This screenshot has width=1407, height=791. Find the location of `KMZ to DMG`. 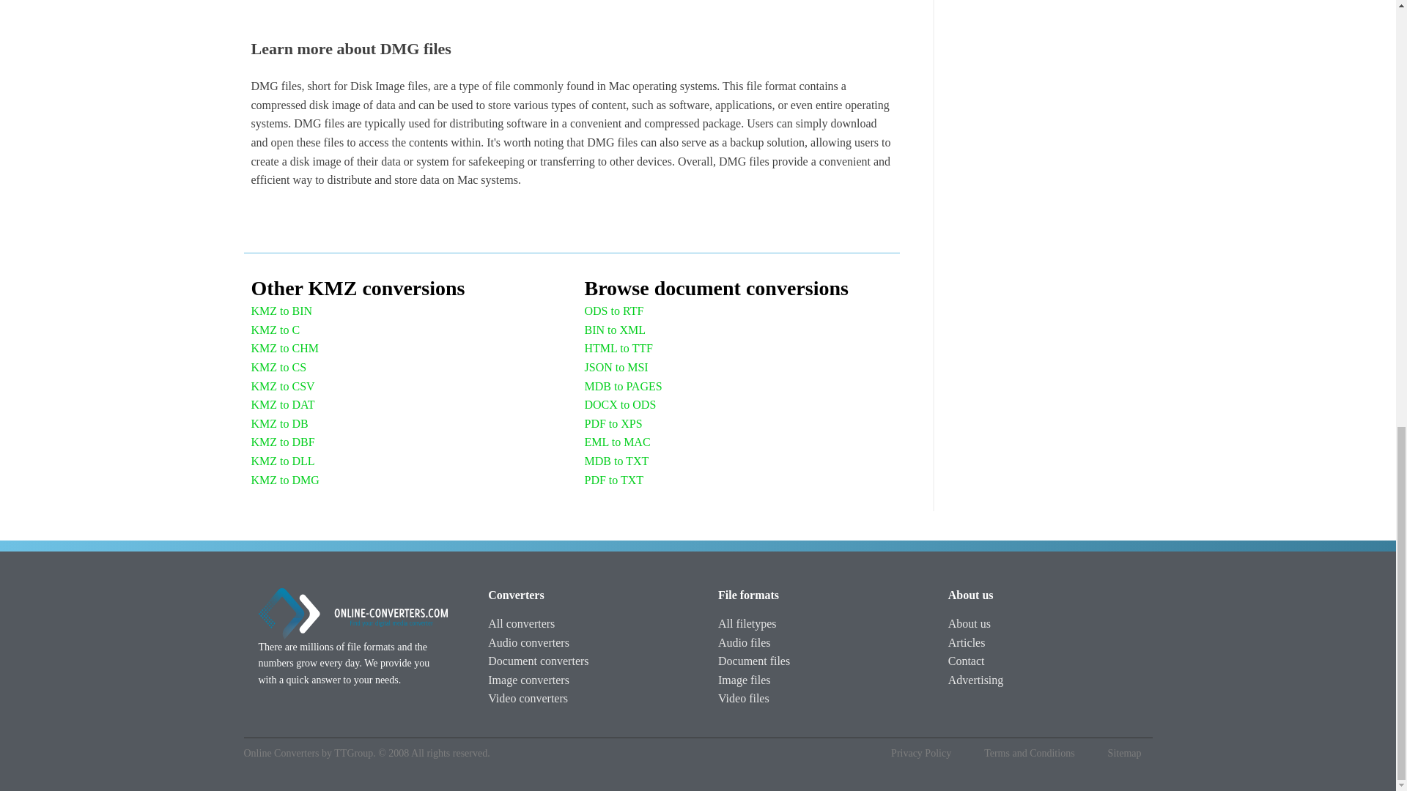

KMZ to DMG is located at coordinates (284, 480).